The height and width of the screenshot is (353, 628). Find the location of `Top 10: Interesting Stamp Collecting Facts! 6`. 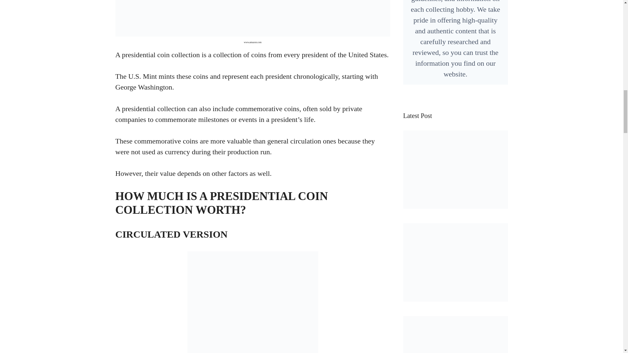

Top 10: Interesting Stamp Collecting Facts! 6 is located at coordinates (455, 262).